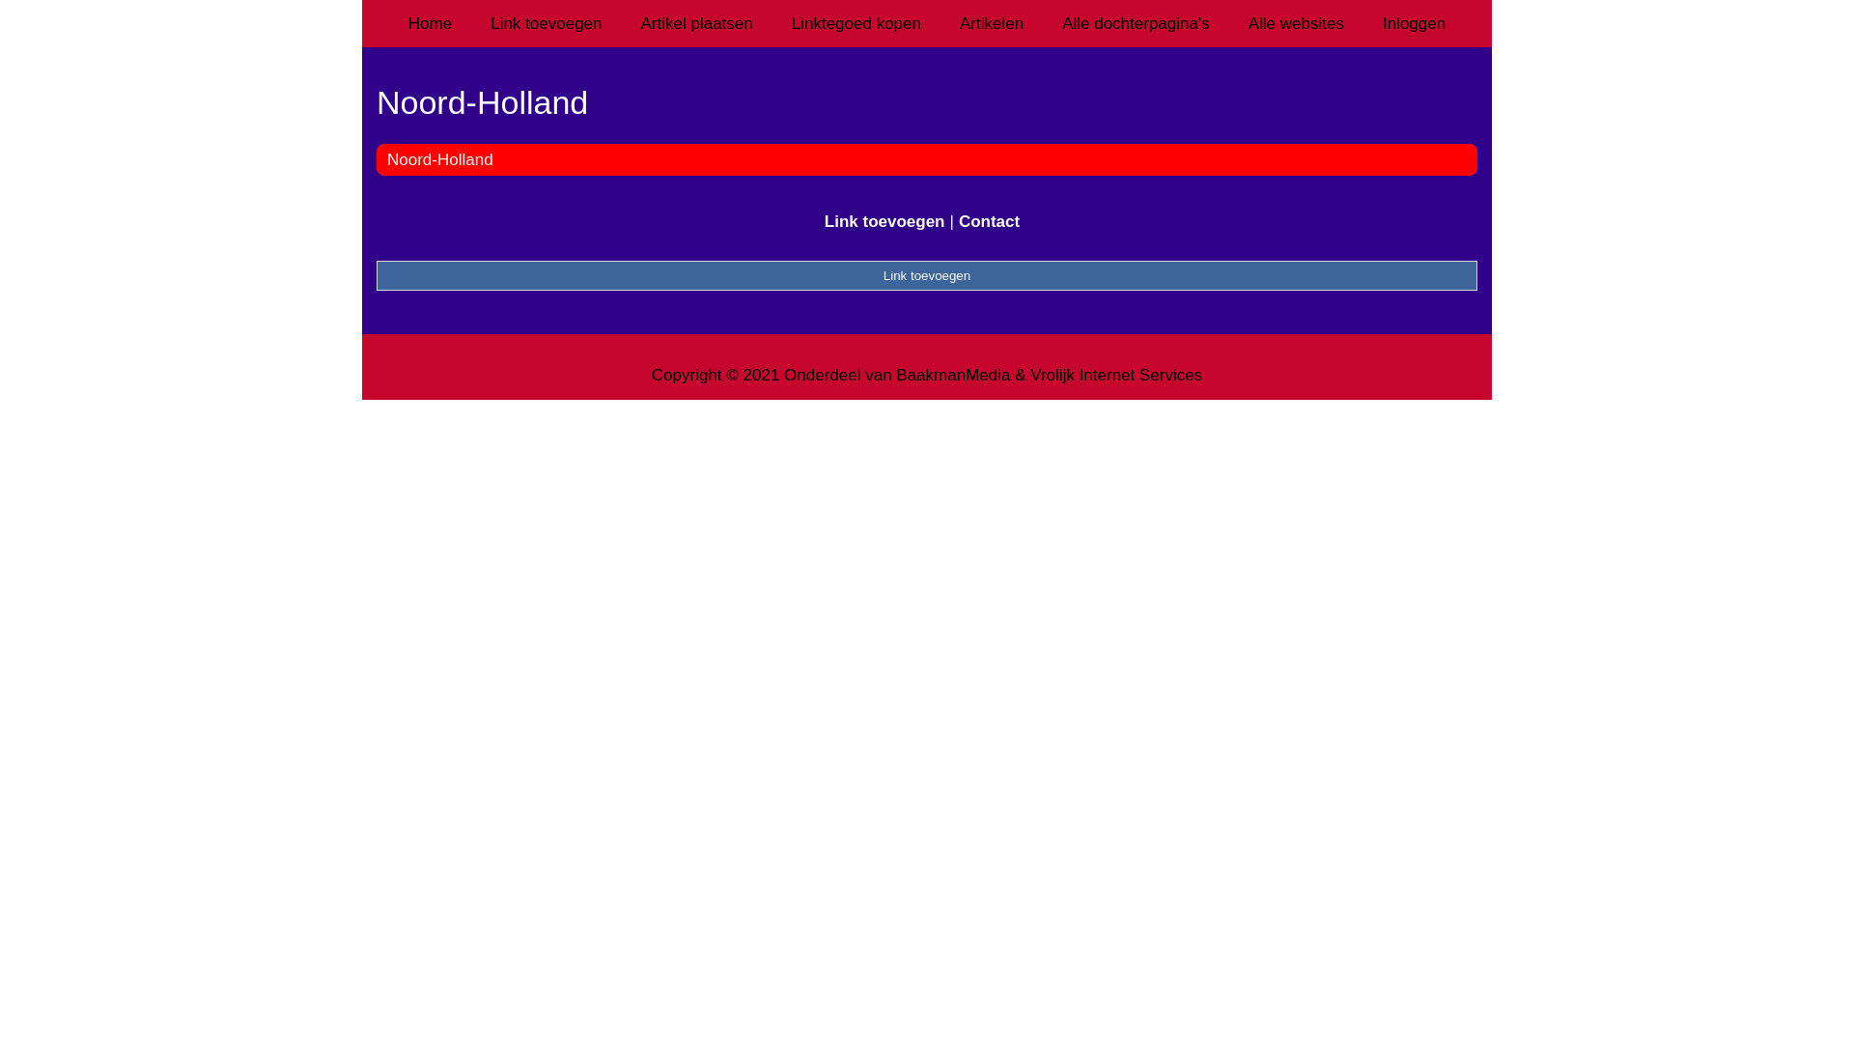  I want to click on BaakmanMedia, so click(953, 375).